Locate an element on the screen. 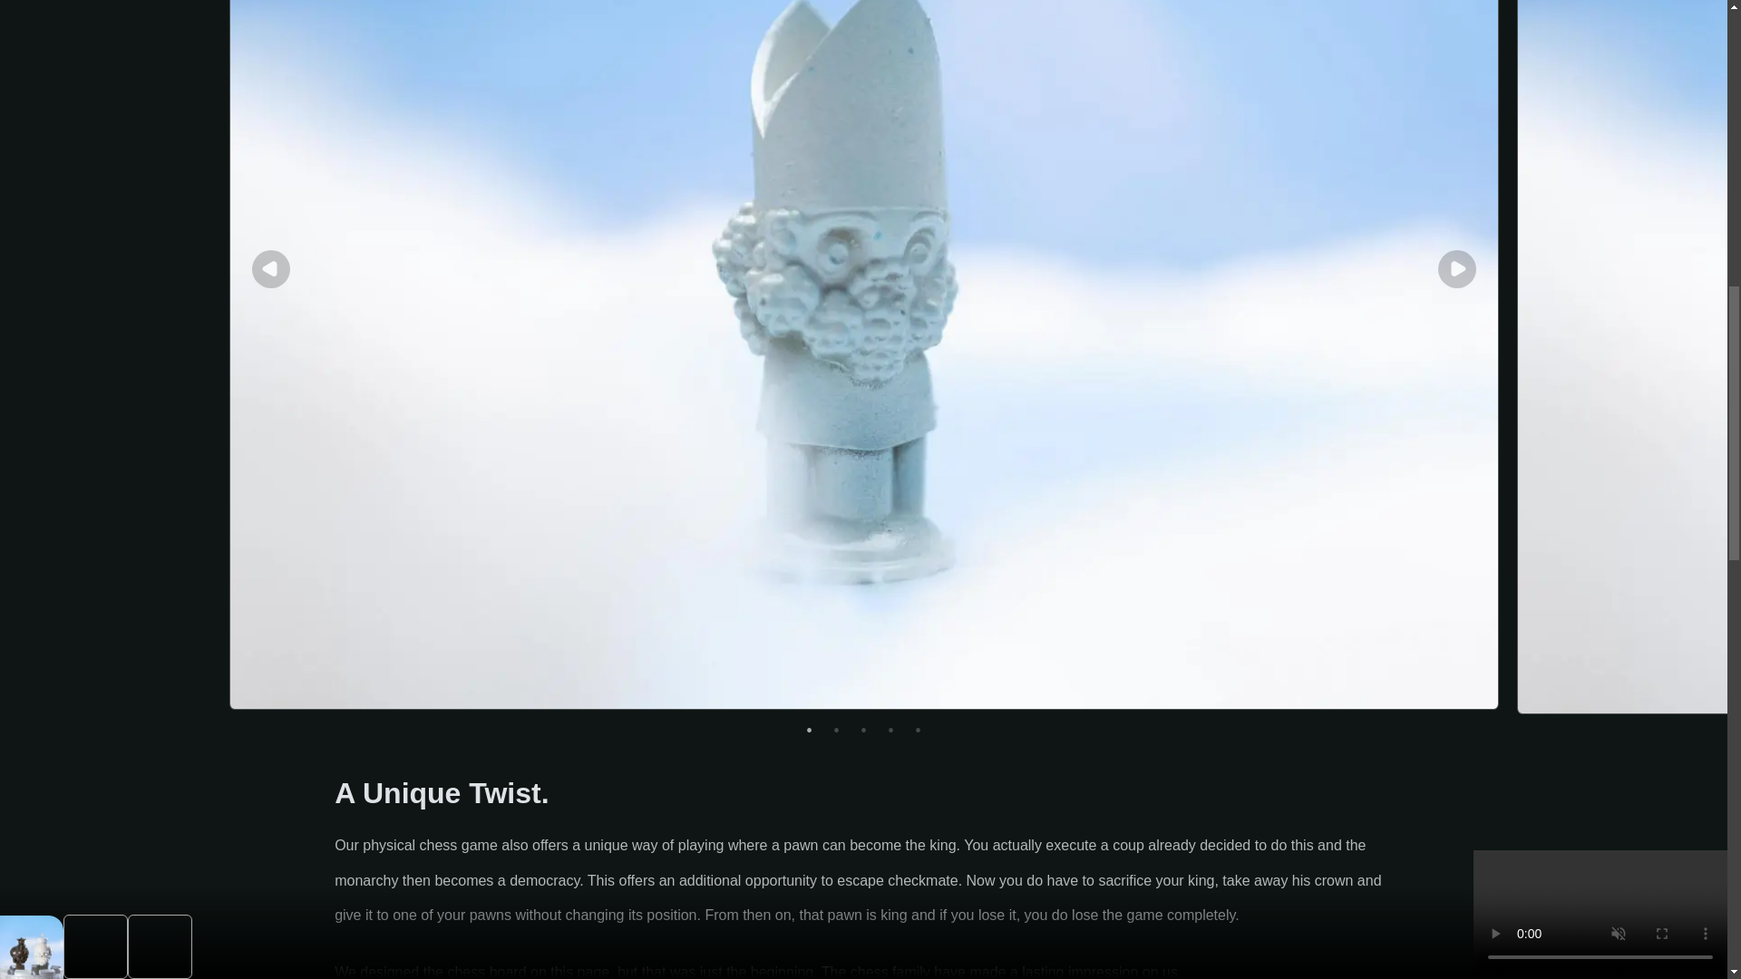  Next is located at coordinates (1456, 268).